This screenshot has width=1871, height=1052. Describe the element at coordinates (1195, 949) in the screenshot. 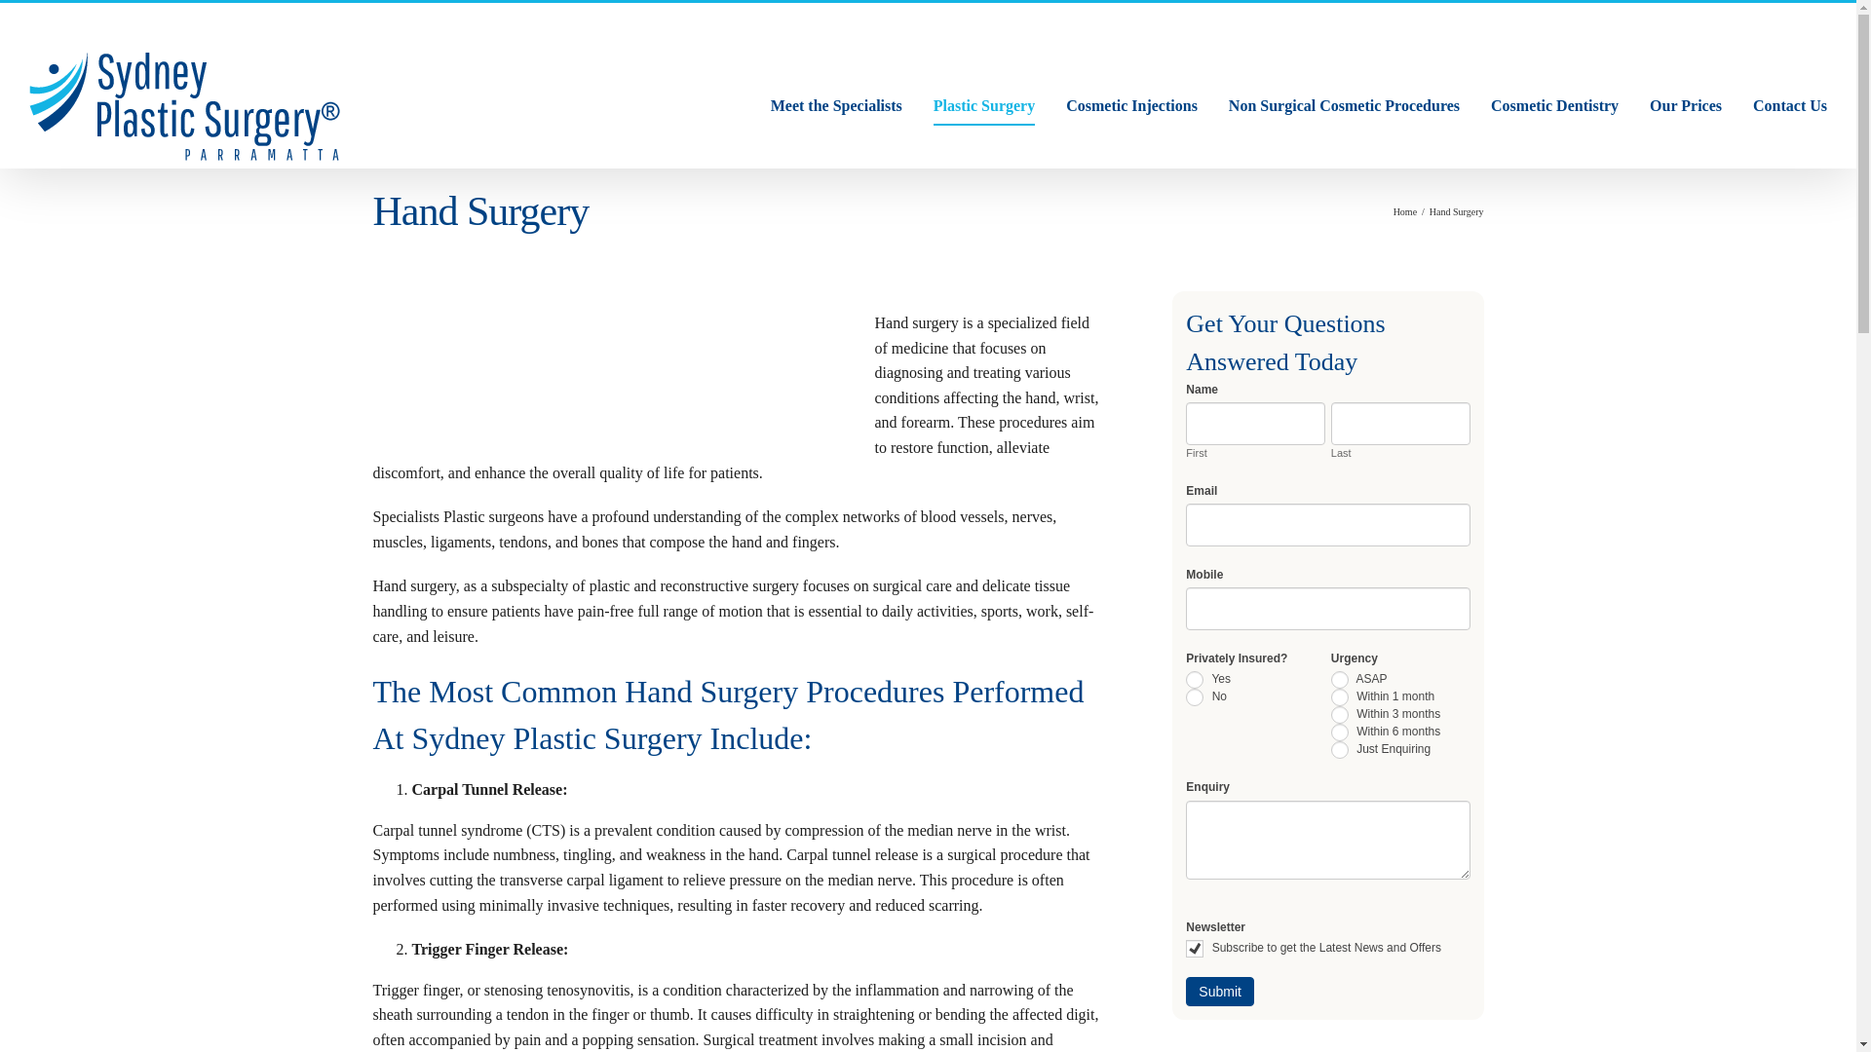

I see `Subscribe to get the Latest News and Offers` at that location.